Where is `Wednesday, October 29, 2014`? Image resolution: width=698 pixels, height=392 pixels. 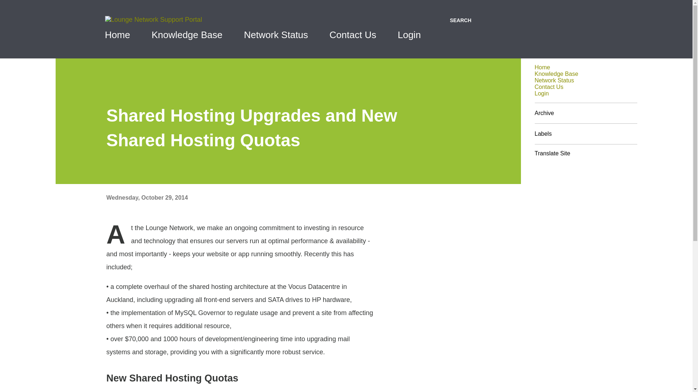 Wednesday, October 29, 2014 is located at coordinates (147, 197).